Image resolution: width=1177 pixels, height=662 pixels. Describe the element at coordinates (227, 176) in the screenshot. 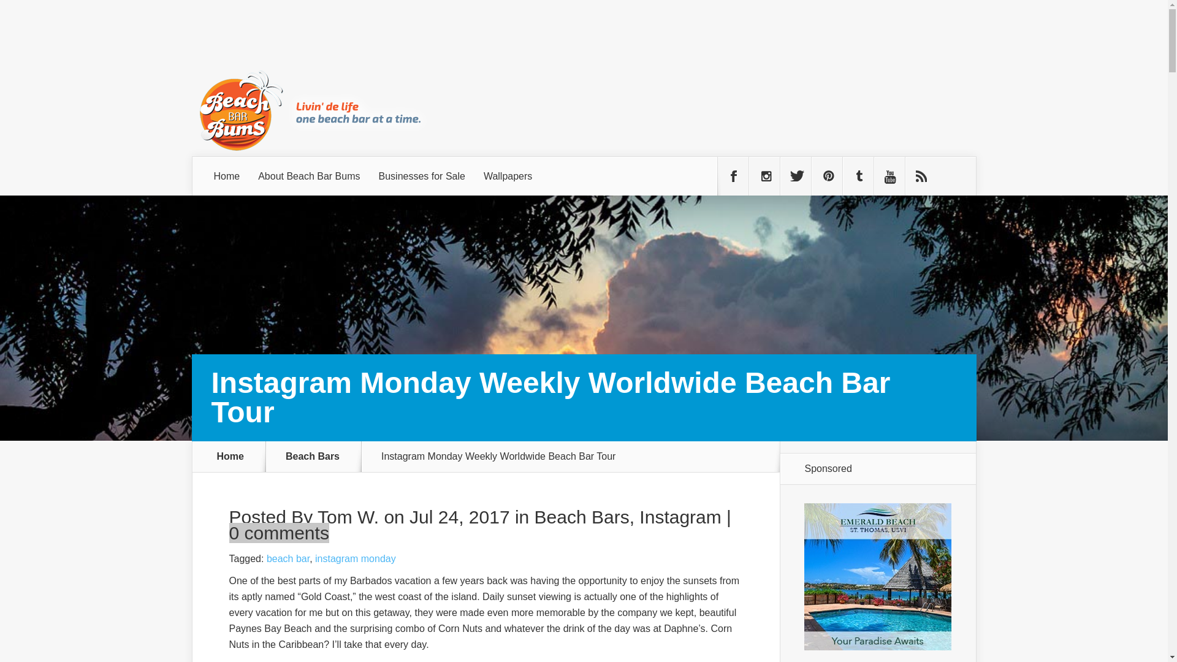

I see `Home` at that location.